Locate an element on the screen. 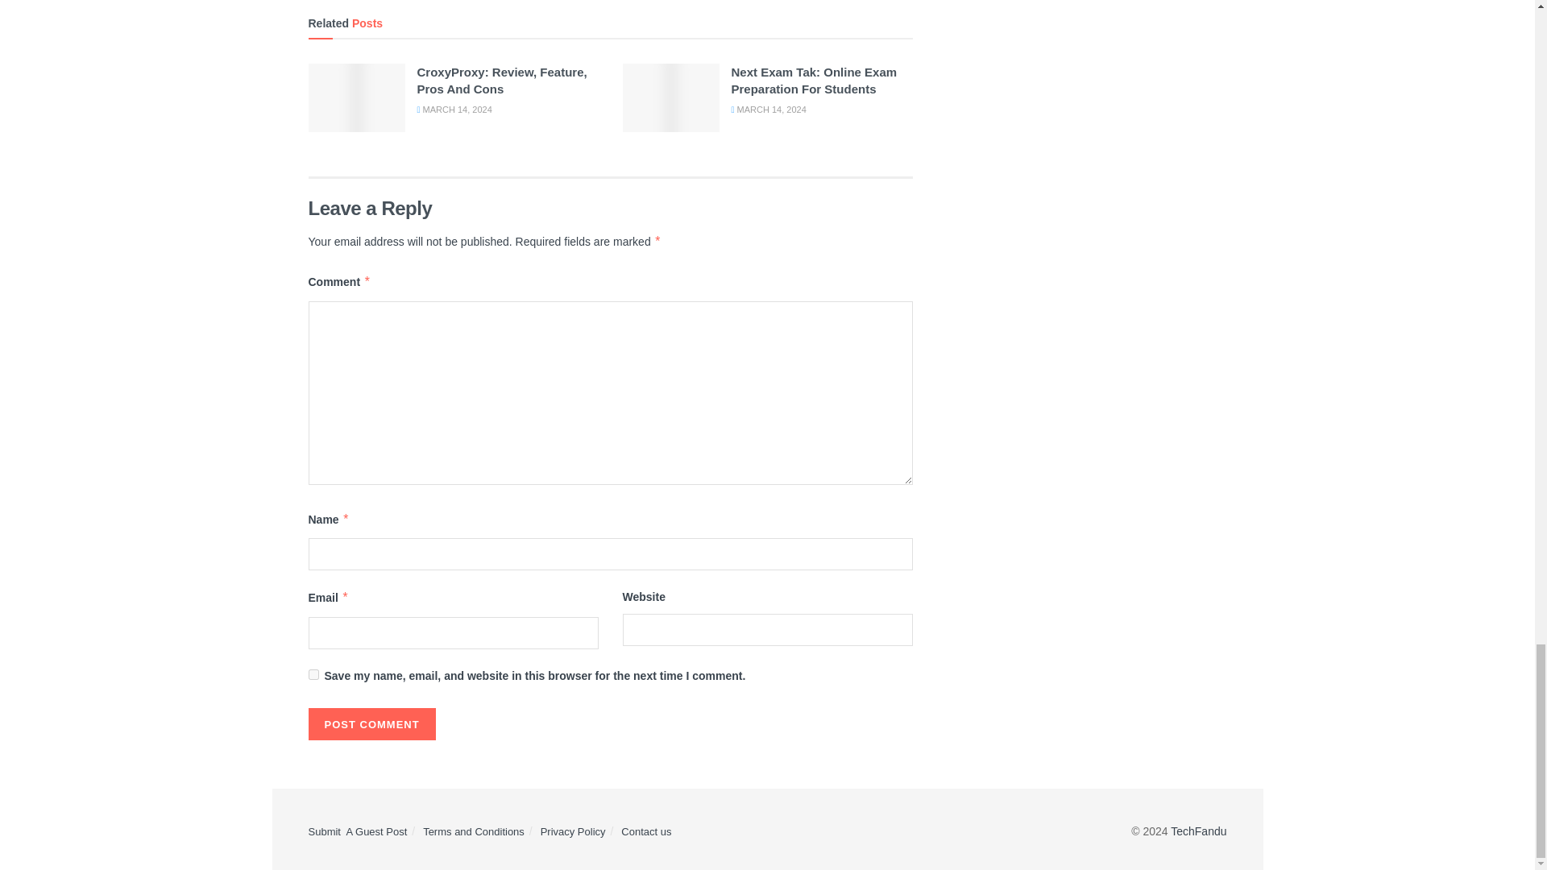 The image size is (1547, 870). TechFandu is located at coordinates (1199, 831).